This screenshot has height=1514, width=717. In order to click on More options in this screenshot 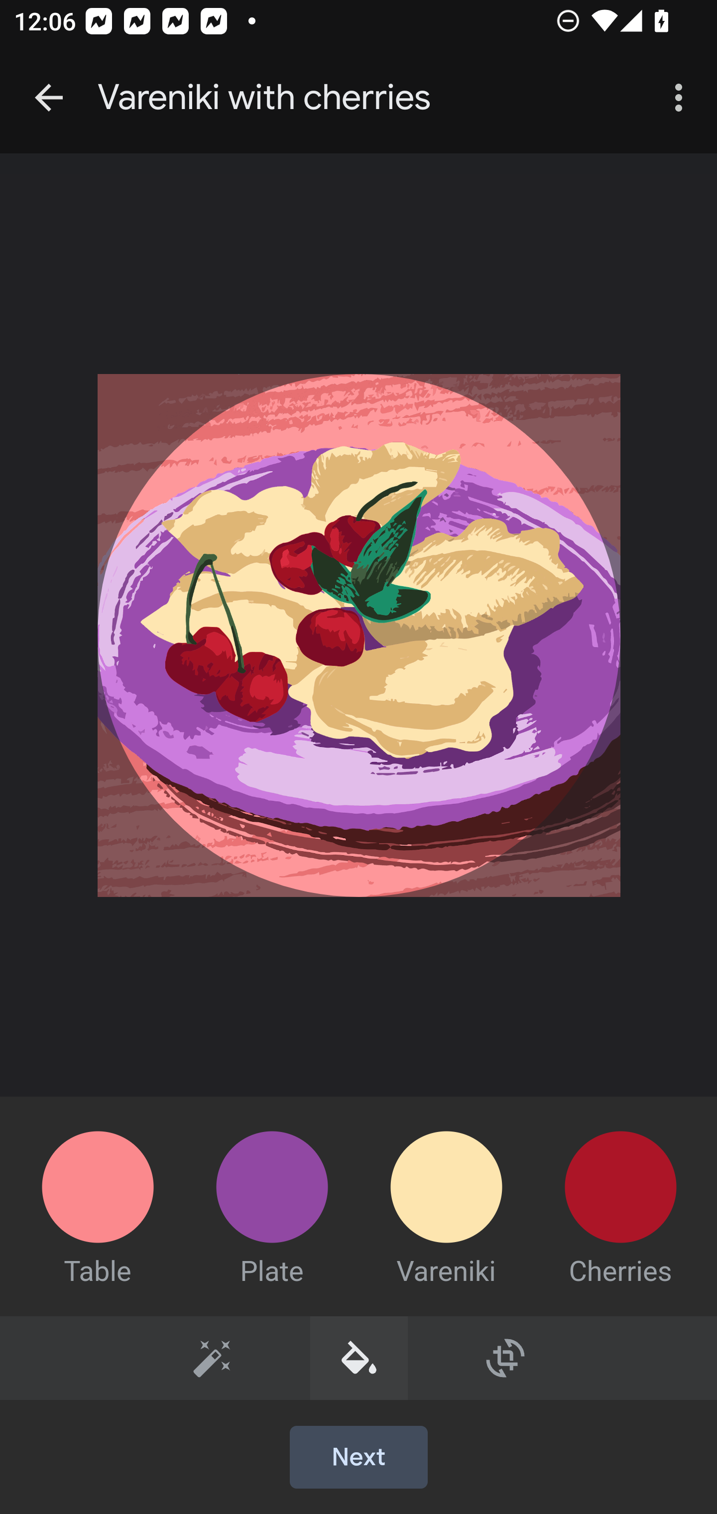, I will do `click(682, 98)`.